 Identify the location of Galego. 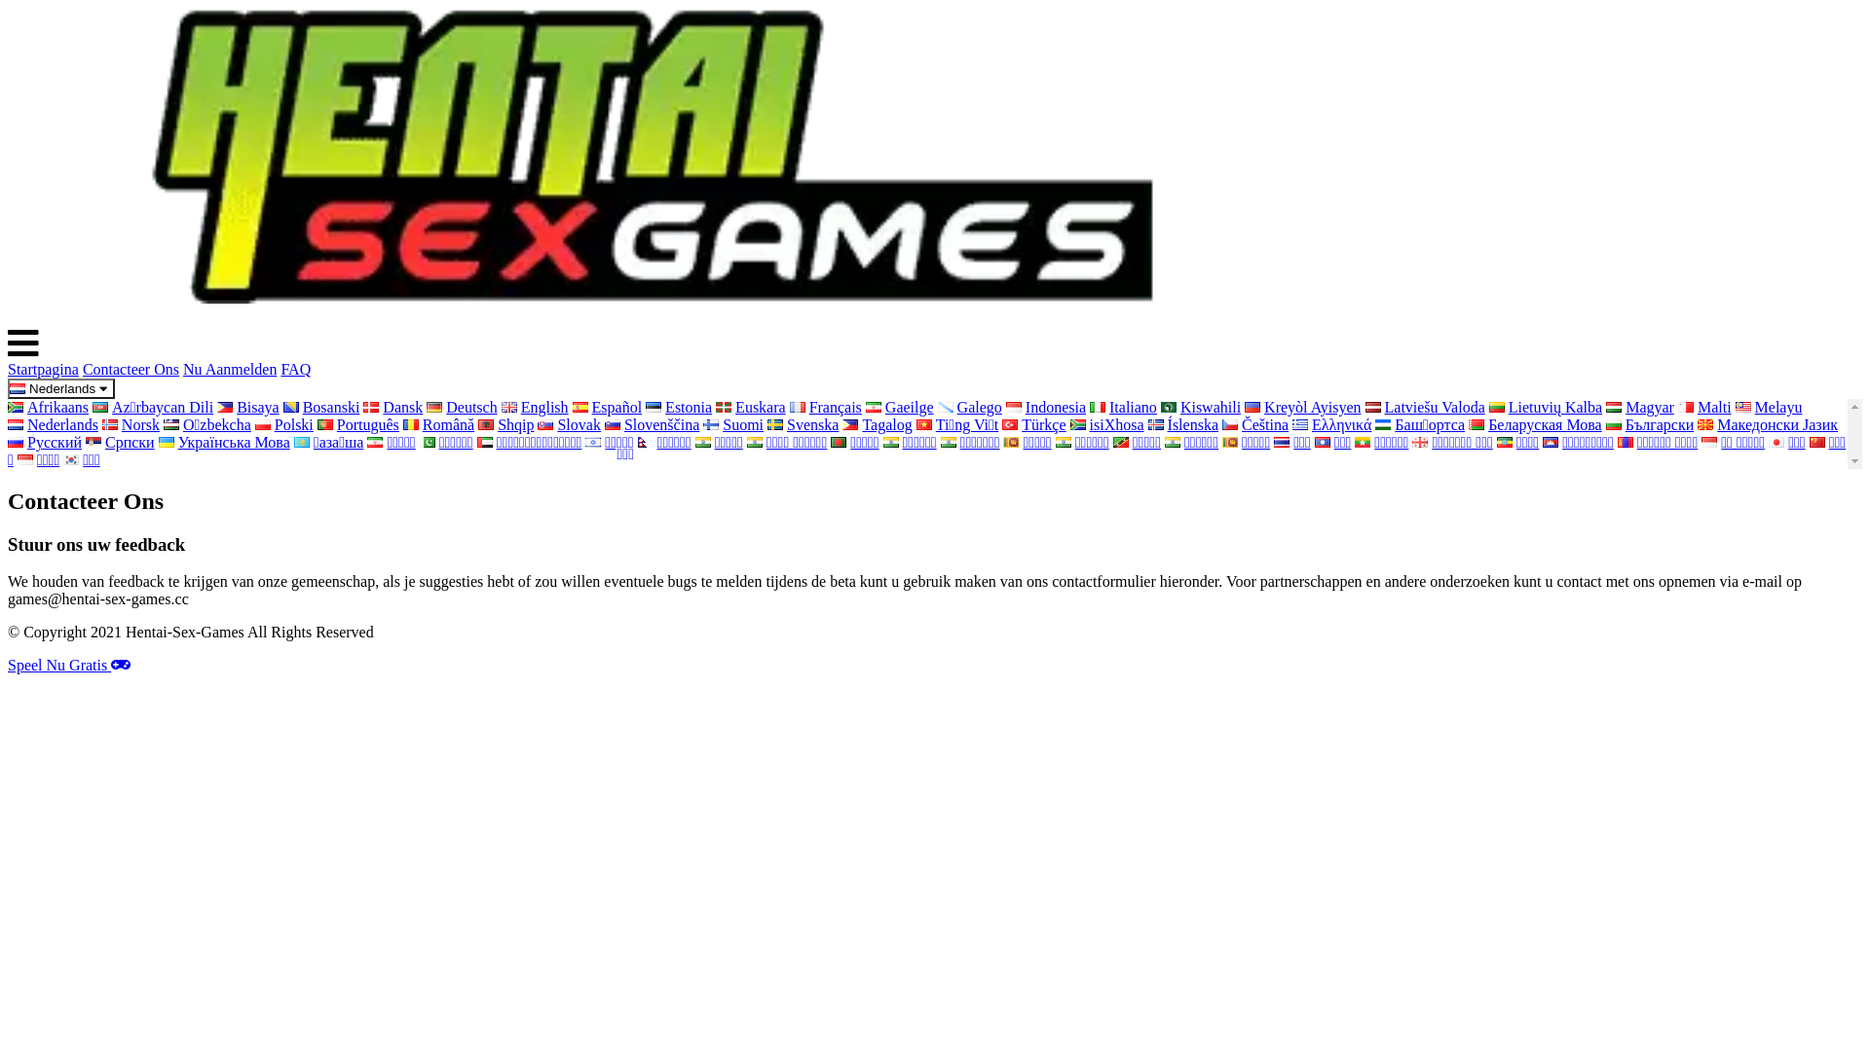
(970, 407).